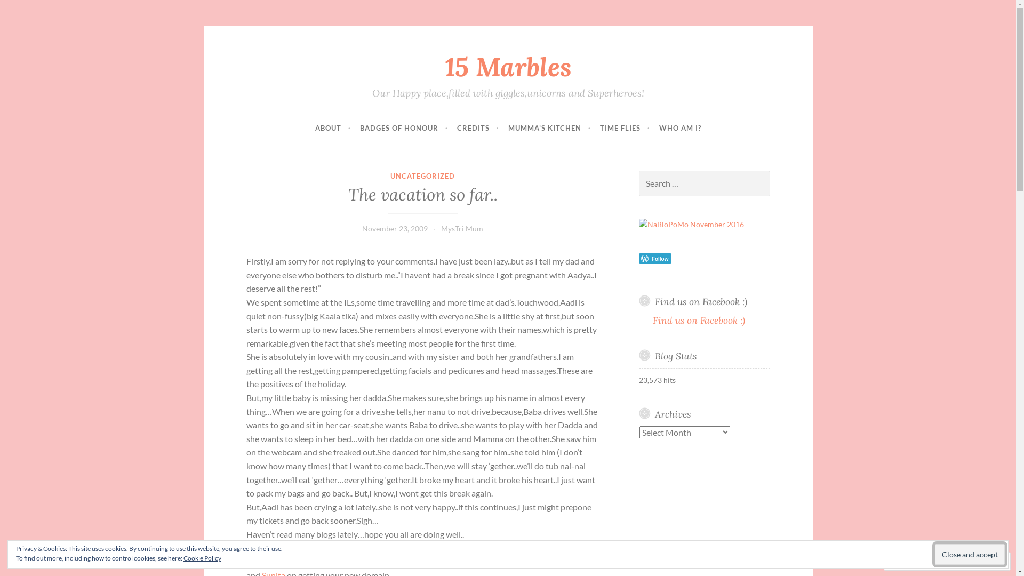 Image resolution: width=1024 pixels, height=576 pixels. Describe the element at coordinates (462, 228) in the screenshot. I see `MysTri Mum` at that location.